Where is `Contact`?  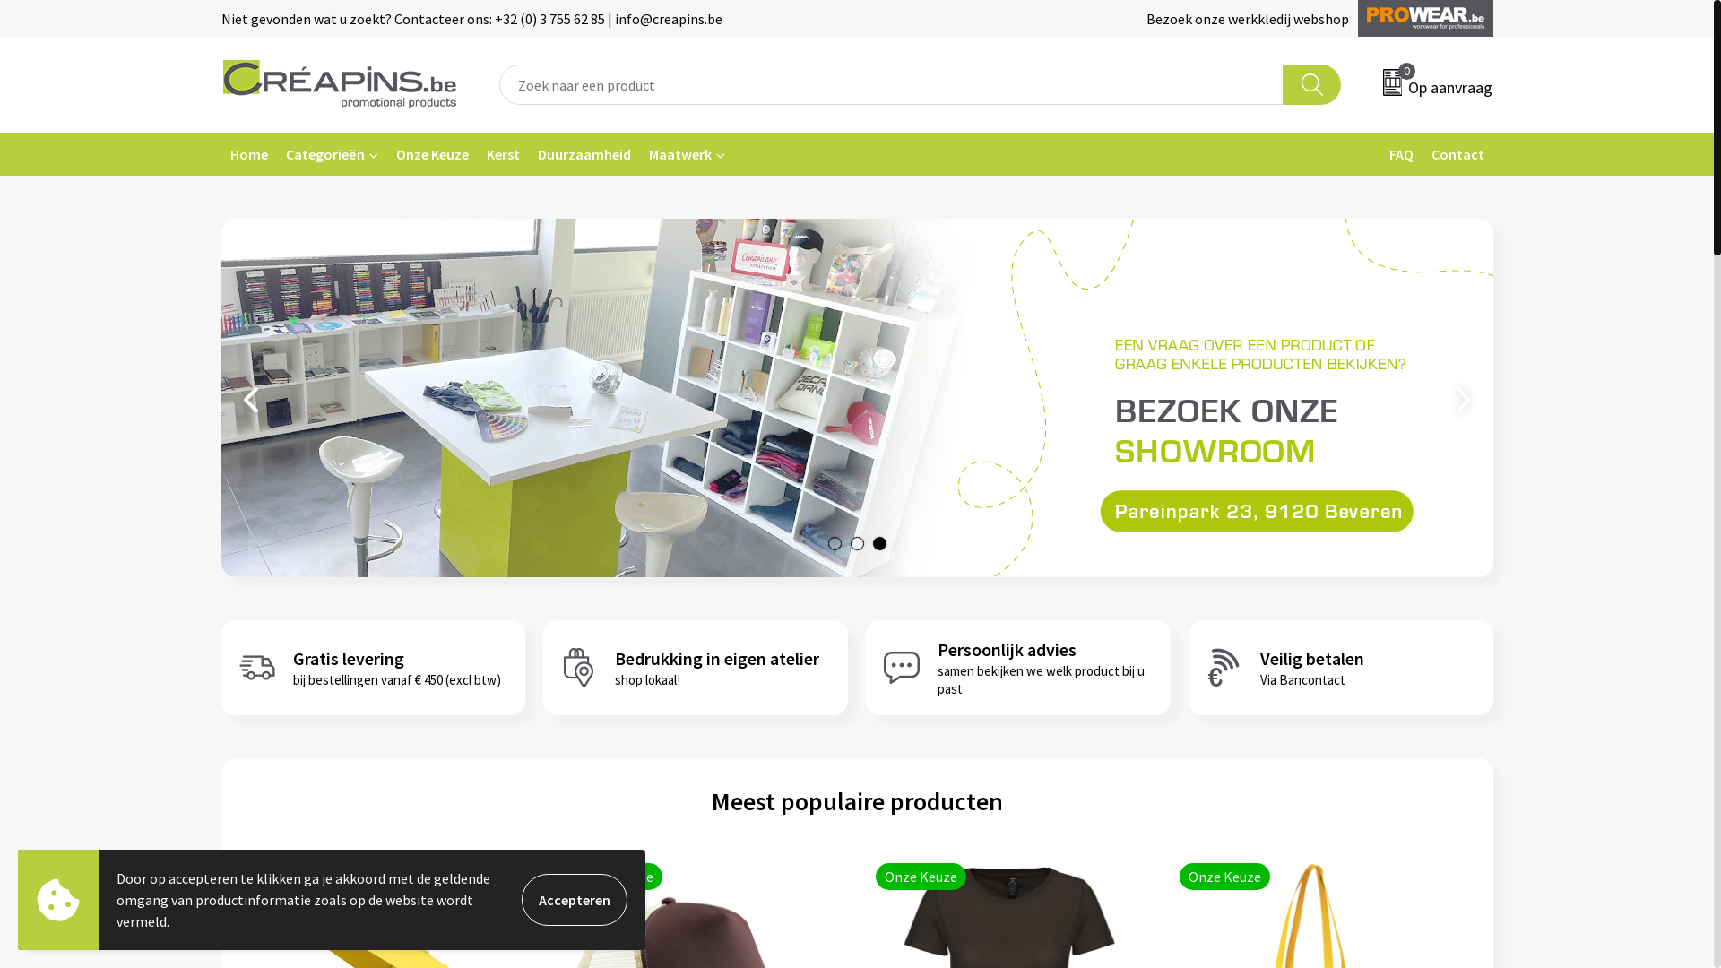
Contact is located at coordinates (1457, 154).